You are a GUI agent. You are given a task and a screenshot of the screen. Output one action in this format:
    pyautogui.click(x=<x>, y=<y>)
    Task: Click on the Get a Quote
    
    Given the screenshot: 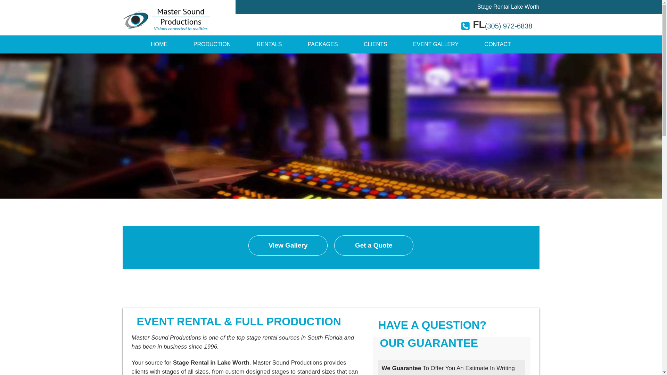 What is the action you would take?
    pyautogui.click(x=374, y=245)
    